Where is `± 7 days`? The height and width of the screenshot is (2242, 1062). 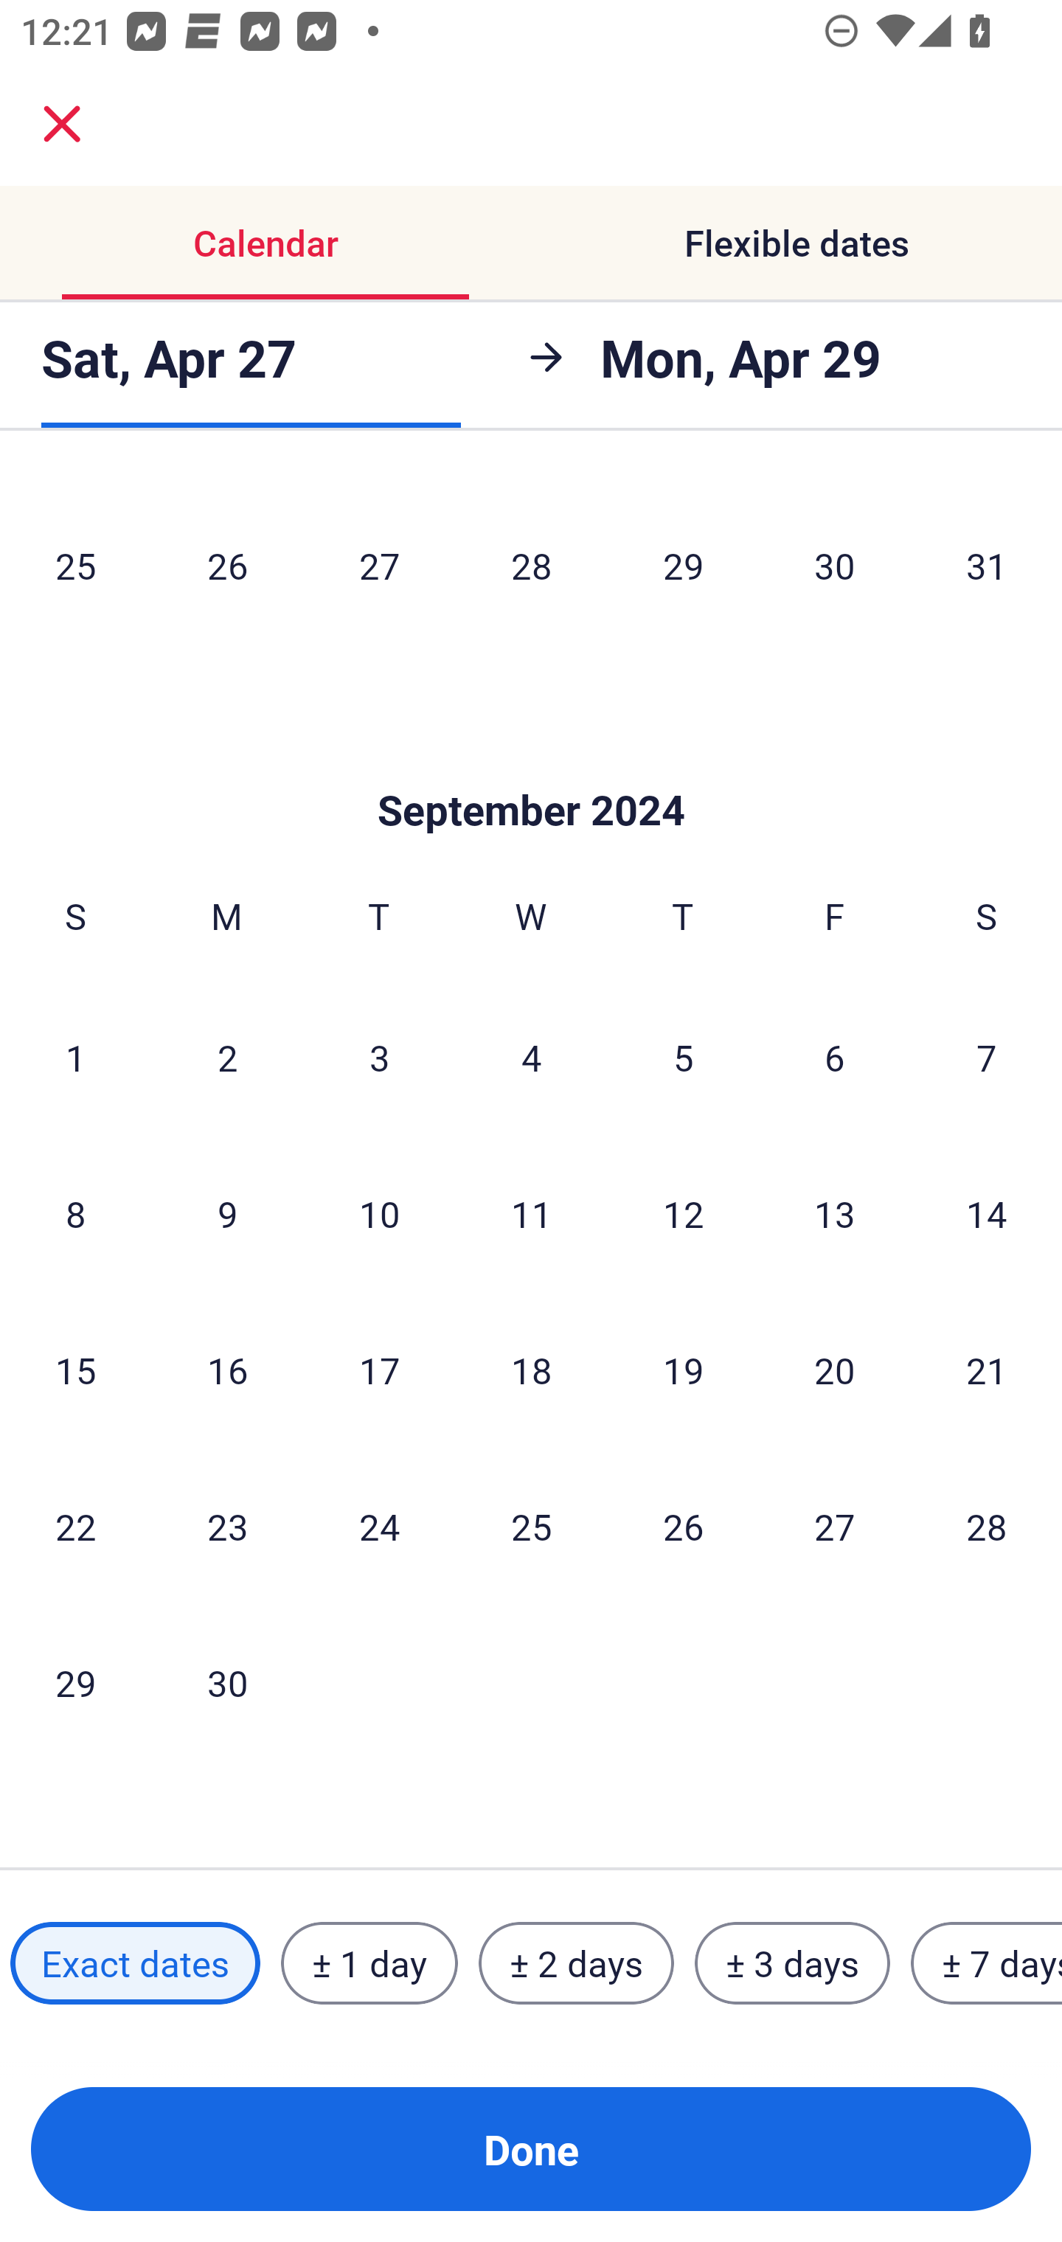 ± 7 days is located at coordinates (987, 1962).